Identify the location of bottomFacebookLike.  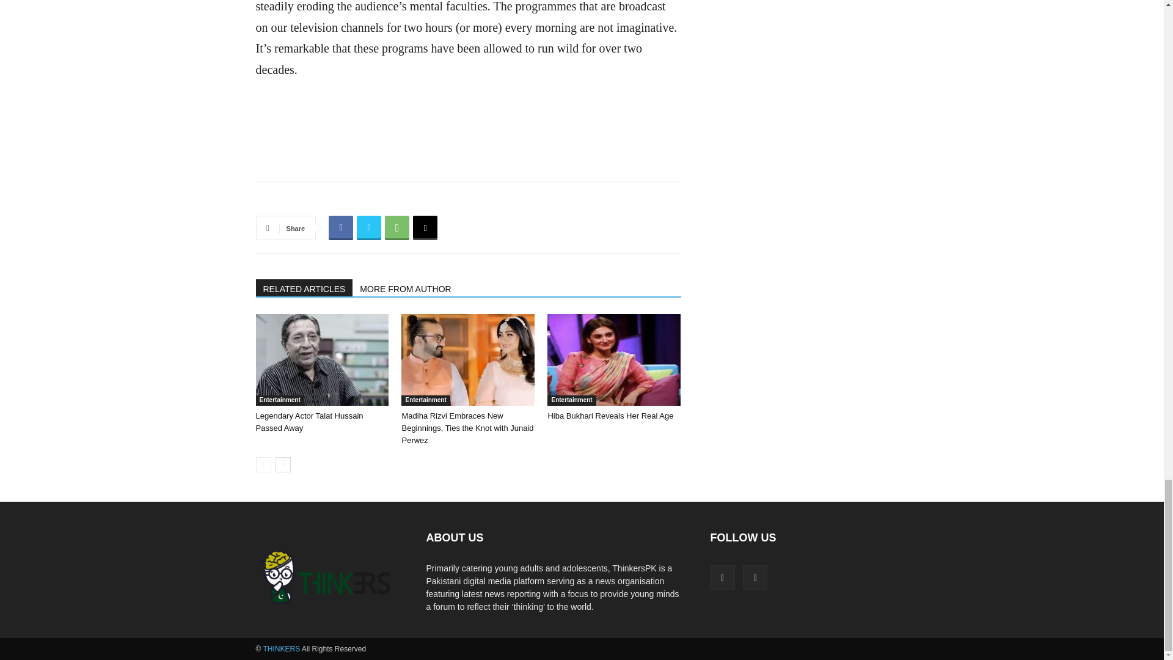
(347, 200).